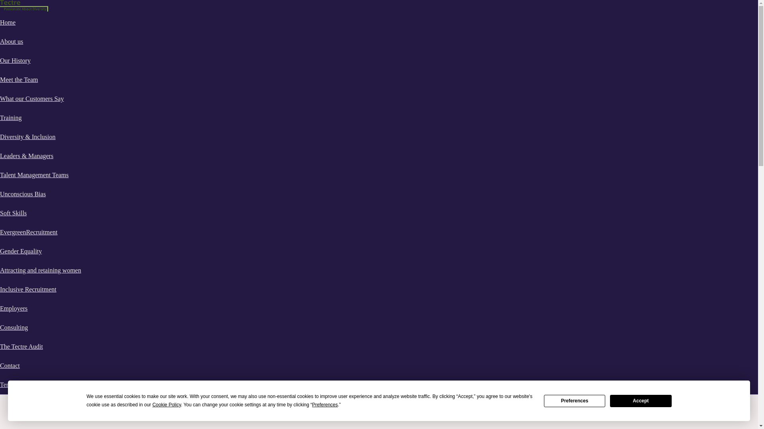 The height and width of the screenshot is (429, 764). Describe the element at coordinates (14, 213) in the screenshot. I see `Soft Skills` at that location.